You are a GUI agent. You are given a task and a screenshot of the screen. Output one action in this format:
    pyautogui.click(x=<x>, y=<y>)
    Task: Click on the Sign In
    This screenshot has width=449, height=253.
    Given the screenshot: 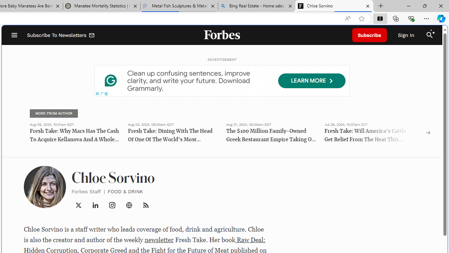 What is the action you would take?
    pyautogui.click(x=406, y=35)
    